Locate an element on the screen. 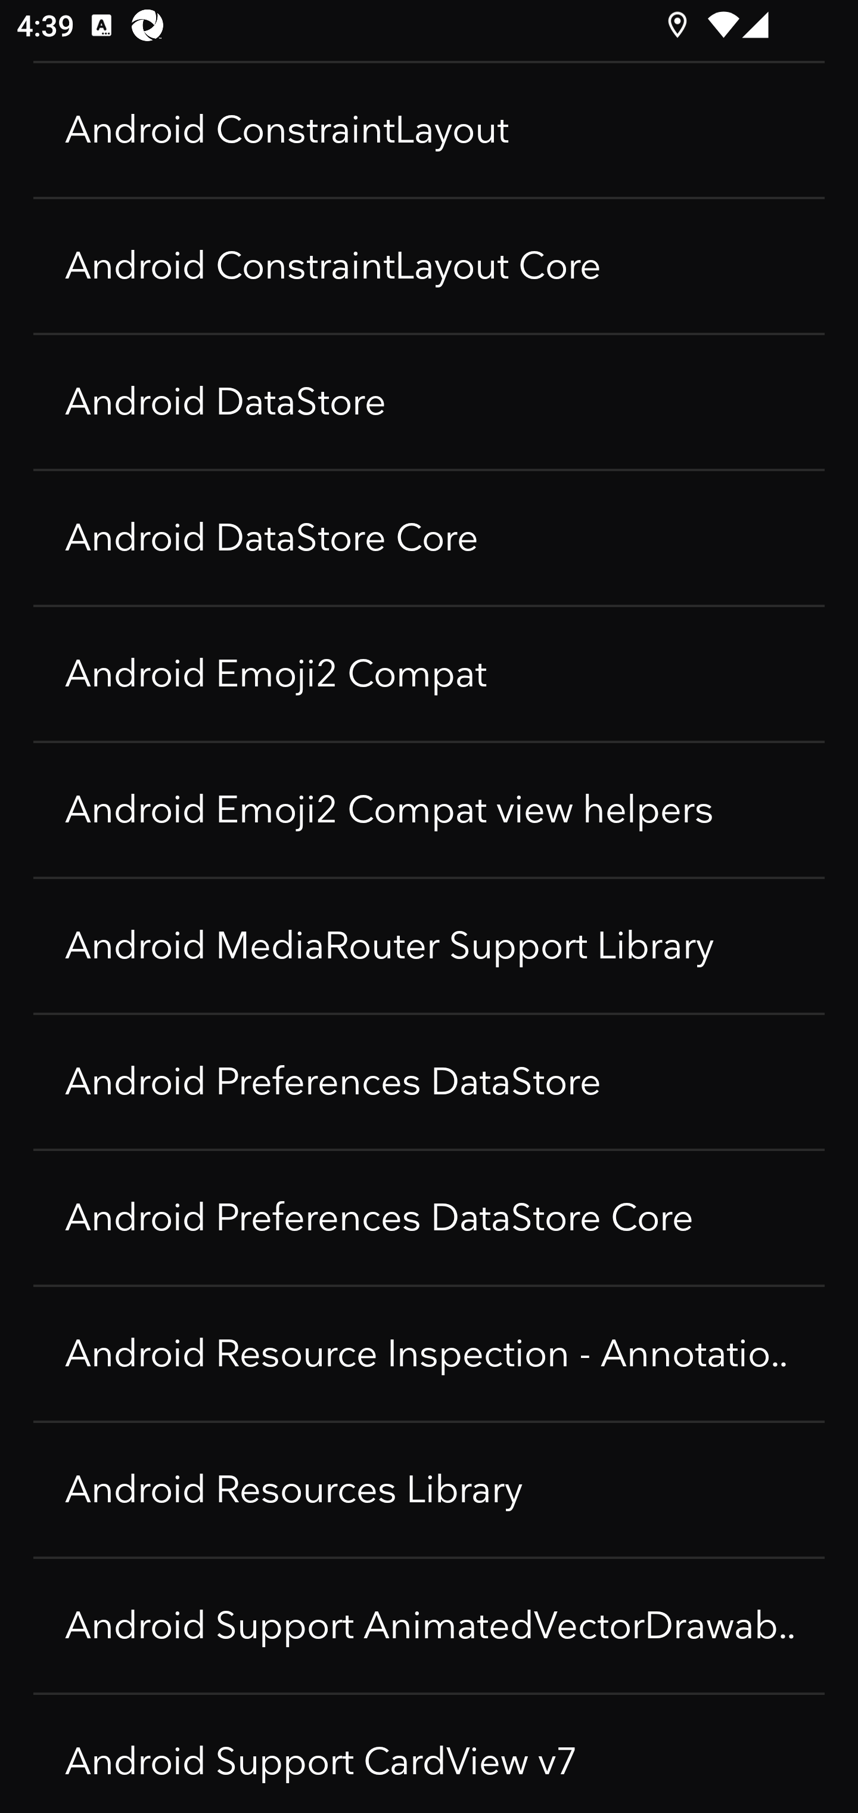 The image size is (858, 1813). Android ConstraintLayout is located at coordinates (429, 130).